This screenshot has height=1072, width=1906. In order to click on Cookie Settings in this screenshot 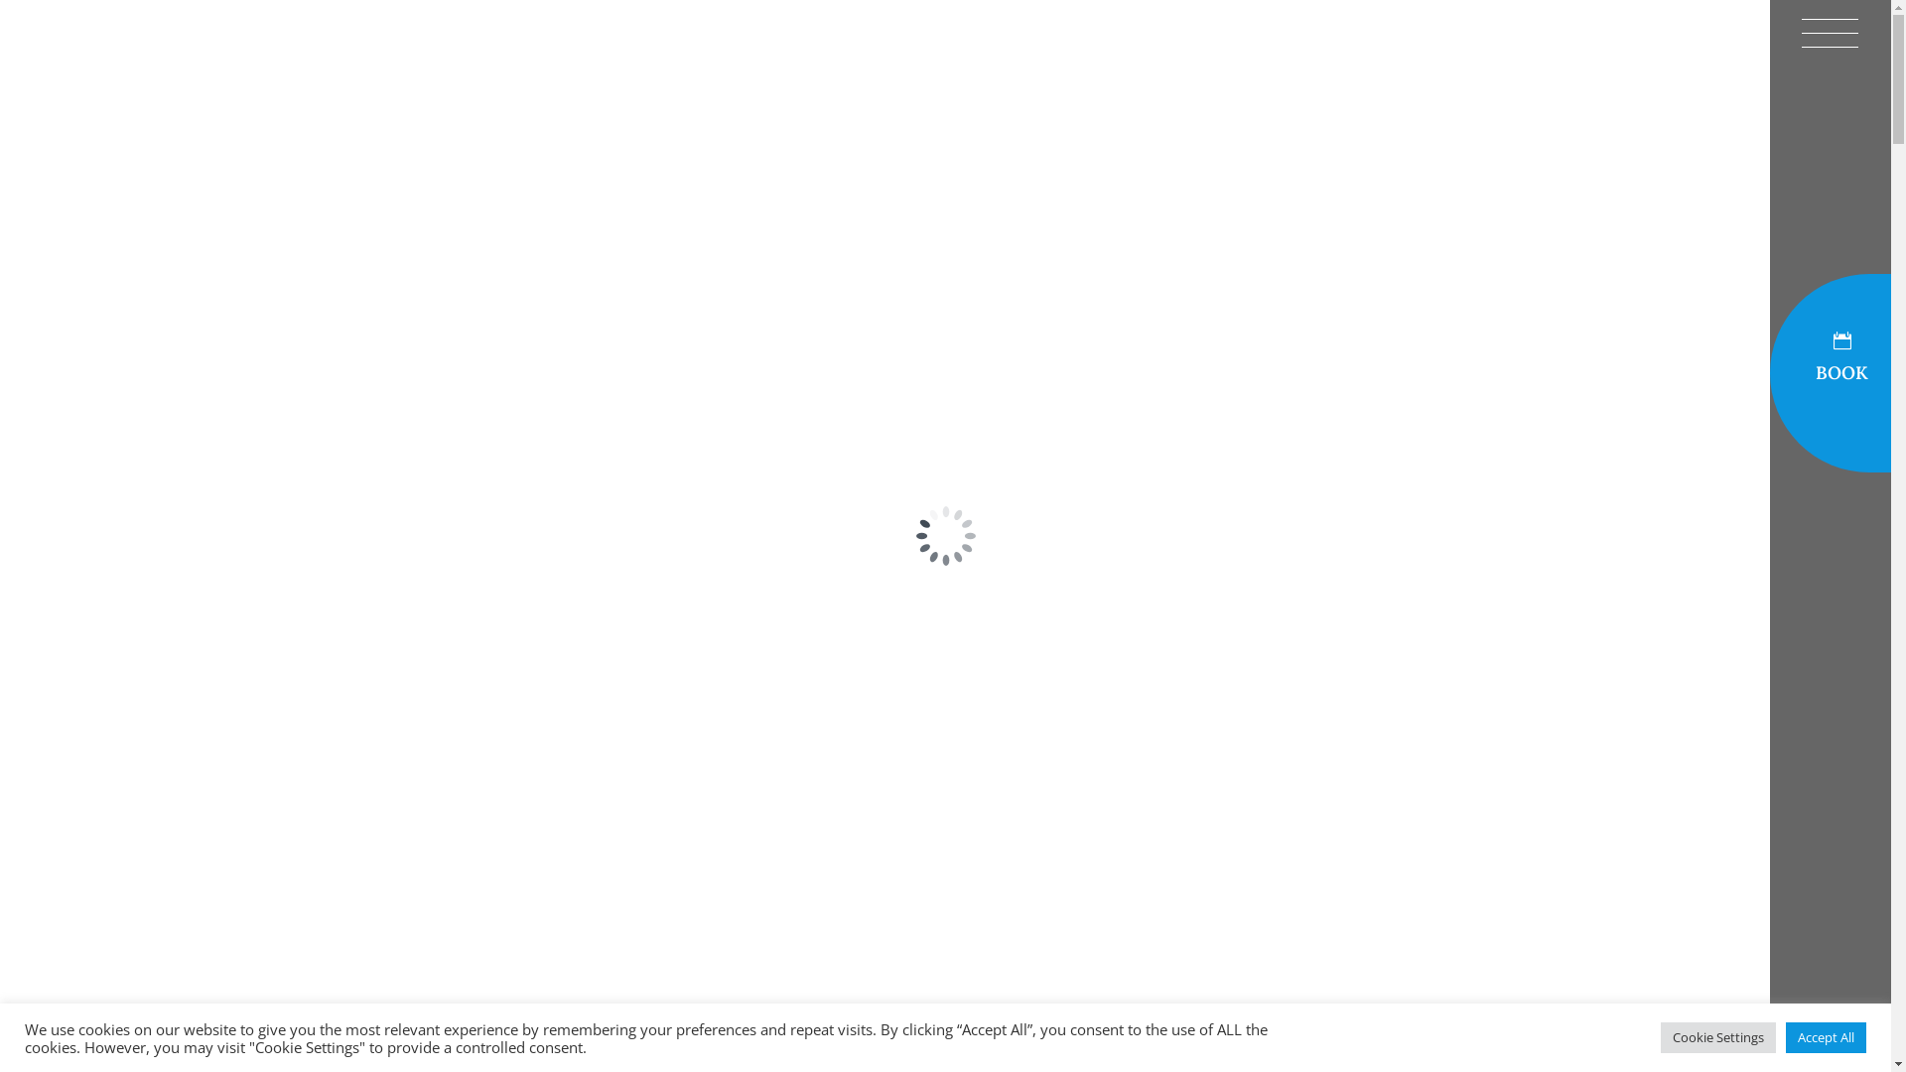, I will do `click(1718, 1038)`.